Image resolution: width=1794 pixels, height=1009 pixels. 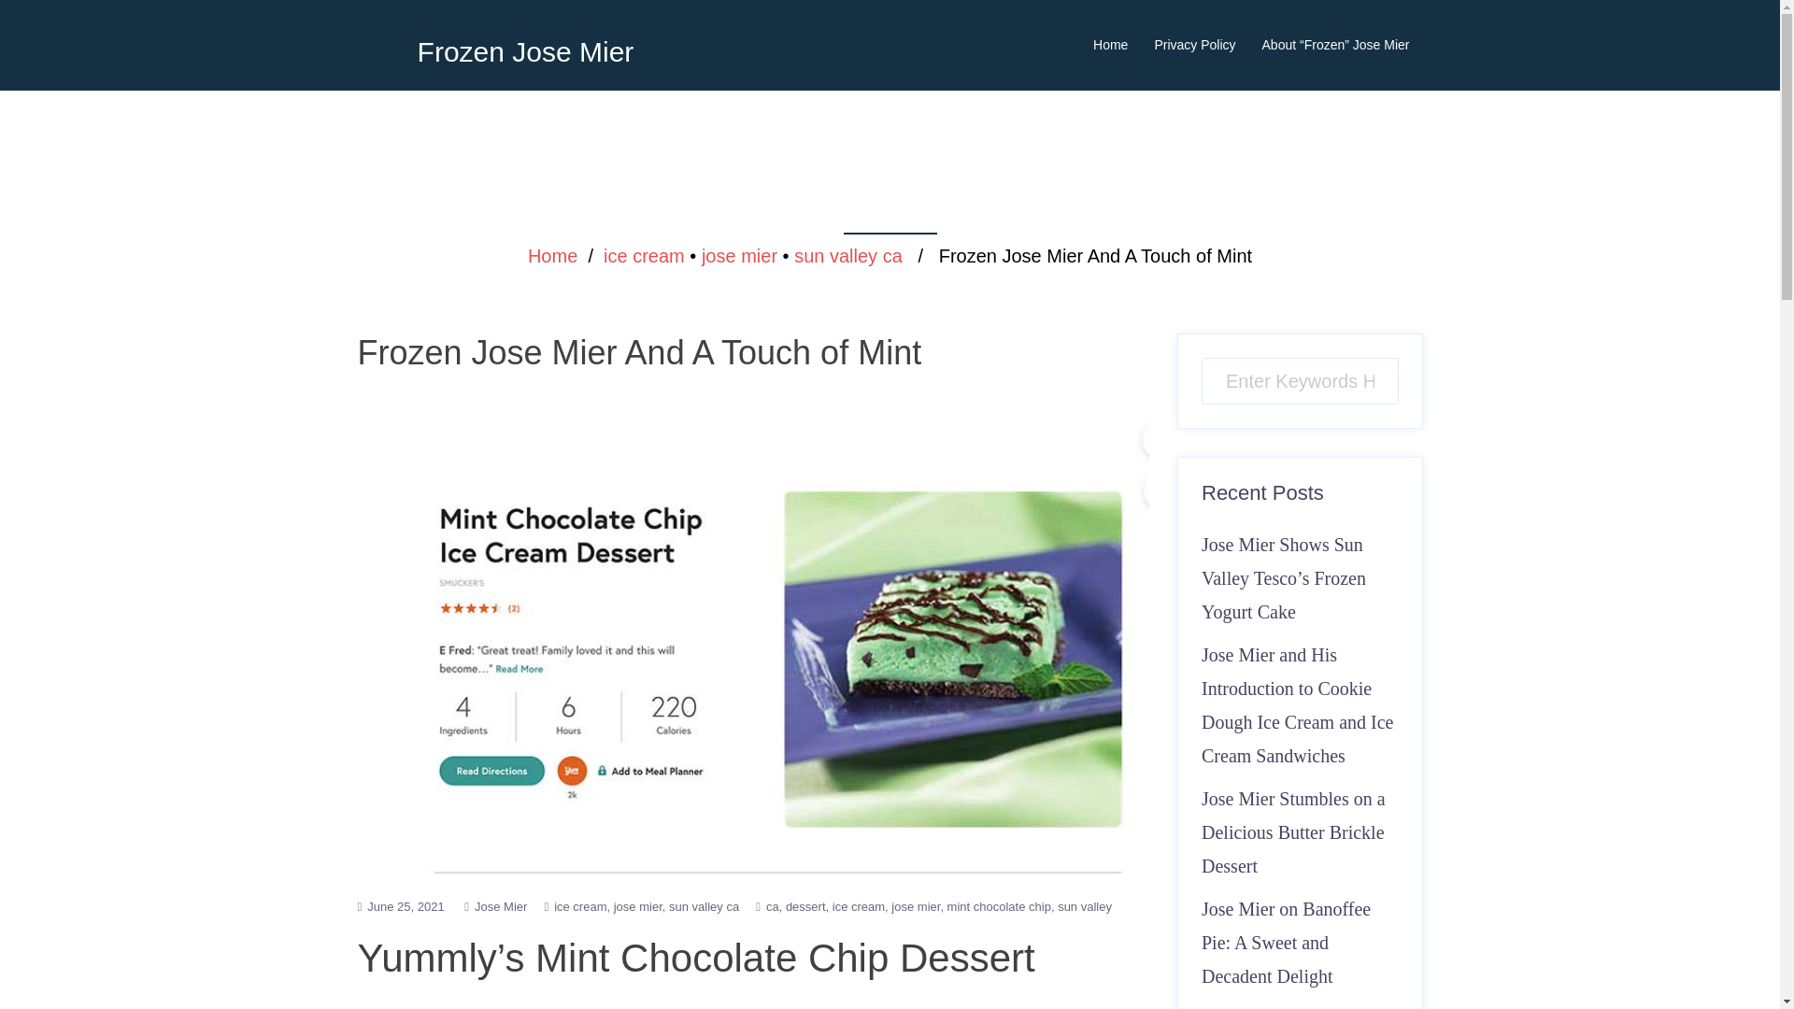 I want to click on Jose Mier on Banoffee Pie: A Sweet and Decadent Delight, so click(x=1286, y=943).